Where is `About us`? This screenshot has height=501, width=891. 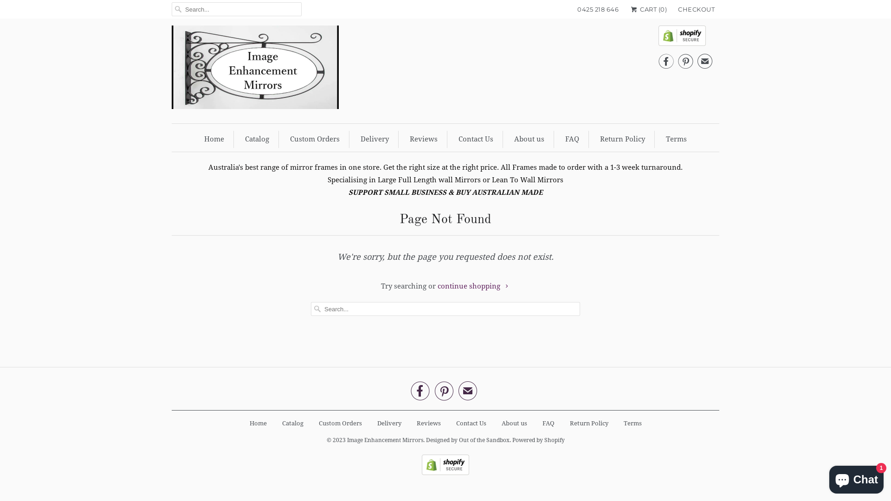
About us is located at coordinates (529, 139).